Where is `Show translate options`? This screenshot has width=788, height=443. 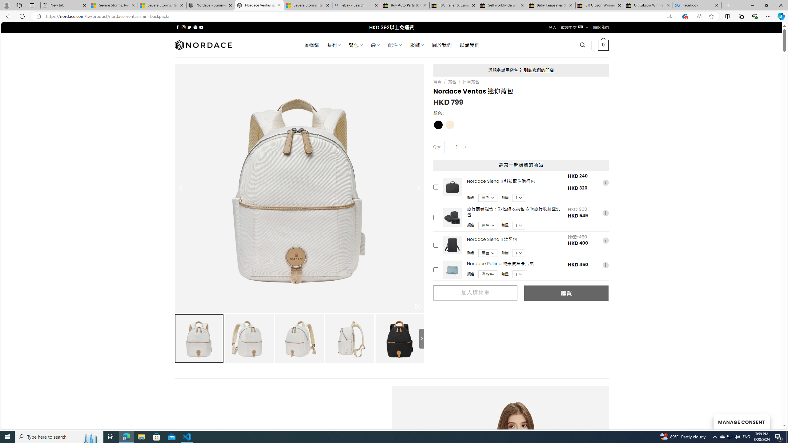 Show translate options is located at coordinates (669, 16).